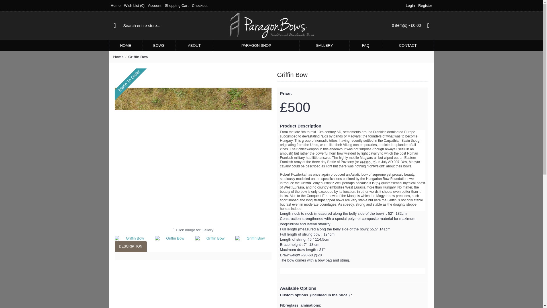  Describe the element at coordinates (213, 238) in the screenshot. I see `Griffin Bow` at that location.